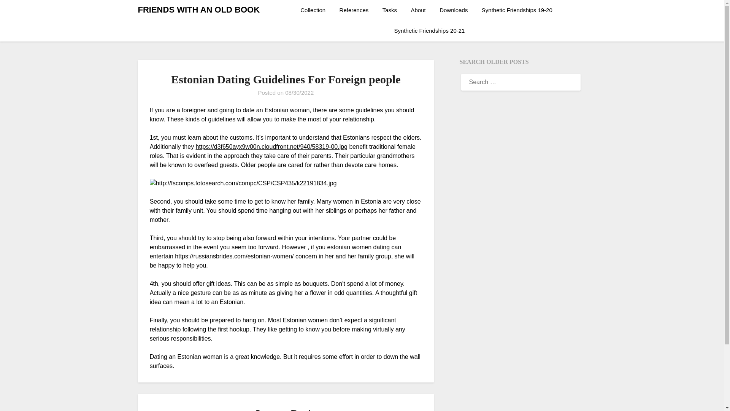 The image size is (730, 411). Describe the element at coordinates (198, 10) in the screenshot. I see `FRIENDS WITH AN OLD BOOK` at that location.